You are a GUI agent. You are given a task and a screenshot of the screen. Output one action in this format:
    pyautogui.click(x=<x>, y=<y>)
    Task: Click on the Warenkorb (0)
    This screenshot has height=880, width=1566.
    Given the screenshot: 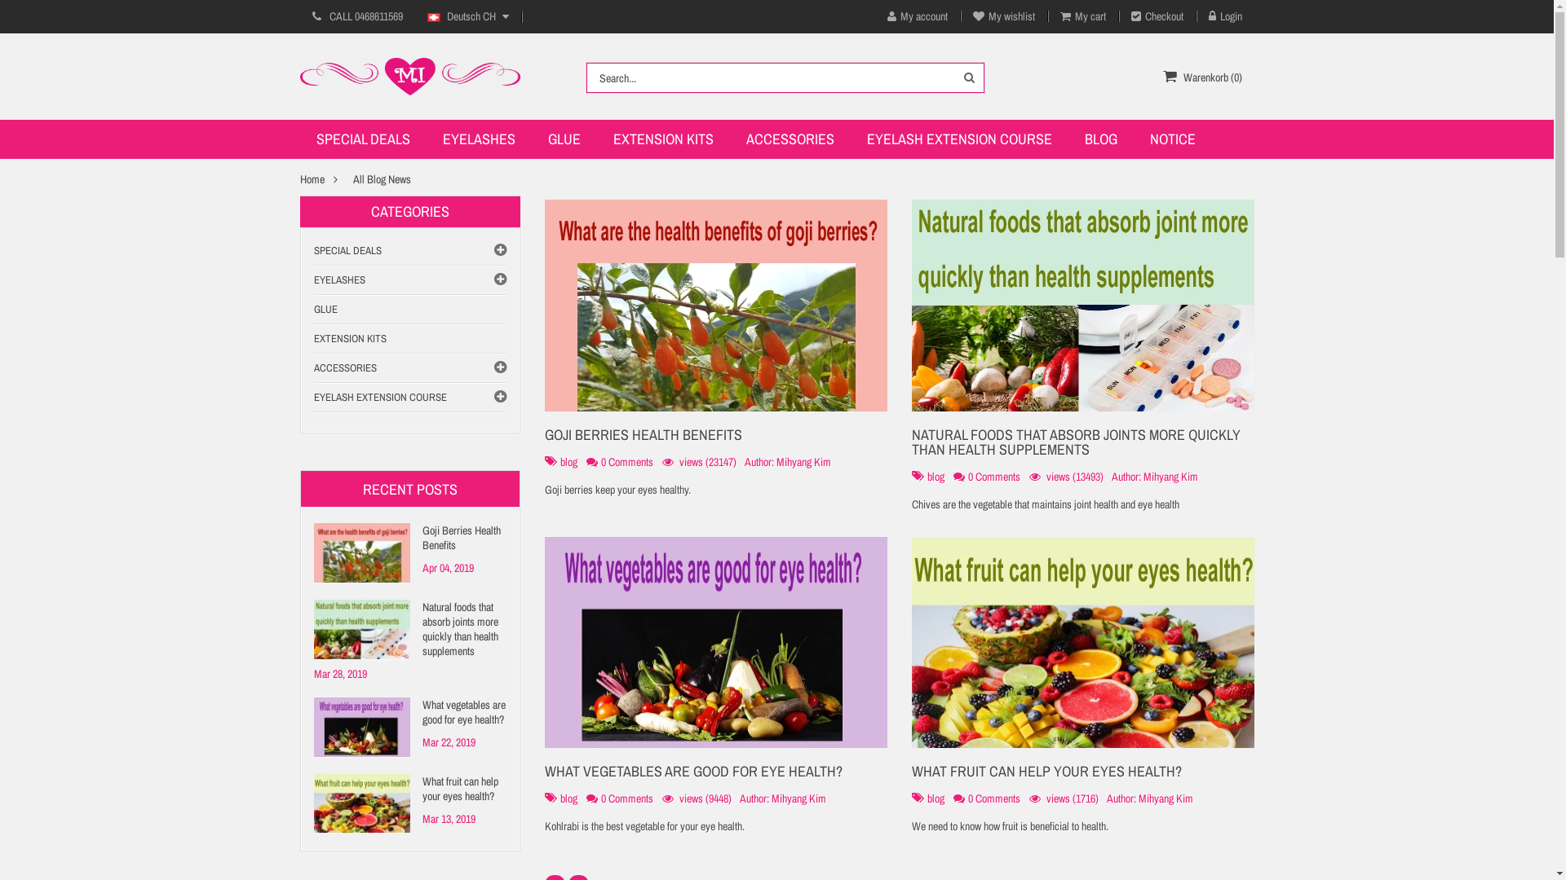 What is the action you would take?
    pyautogui.click(x=1202, y=77)
    